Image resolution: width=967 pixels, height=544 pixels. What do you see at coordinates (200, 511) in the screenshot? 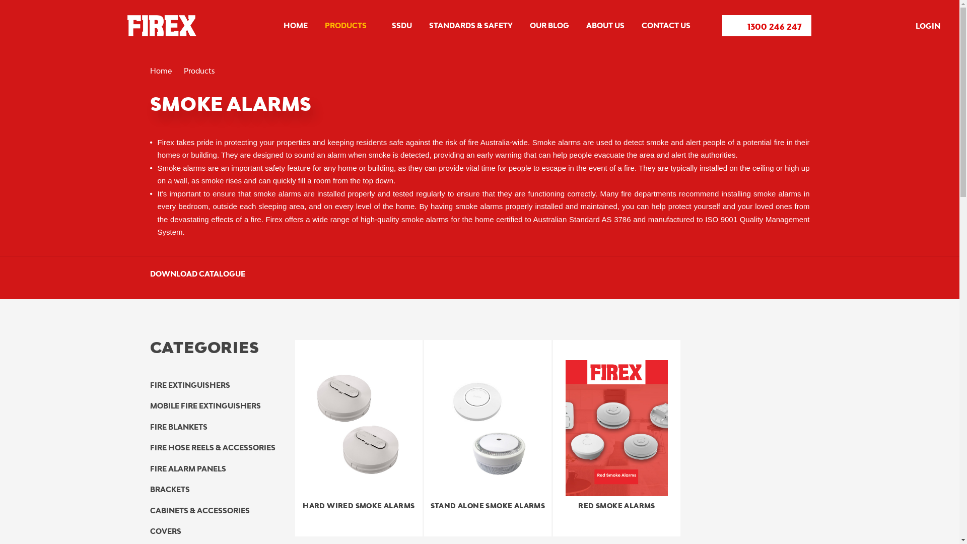
I see `CABINETS & ACCESSORIES` at bounding box center [200, 511].